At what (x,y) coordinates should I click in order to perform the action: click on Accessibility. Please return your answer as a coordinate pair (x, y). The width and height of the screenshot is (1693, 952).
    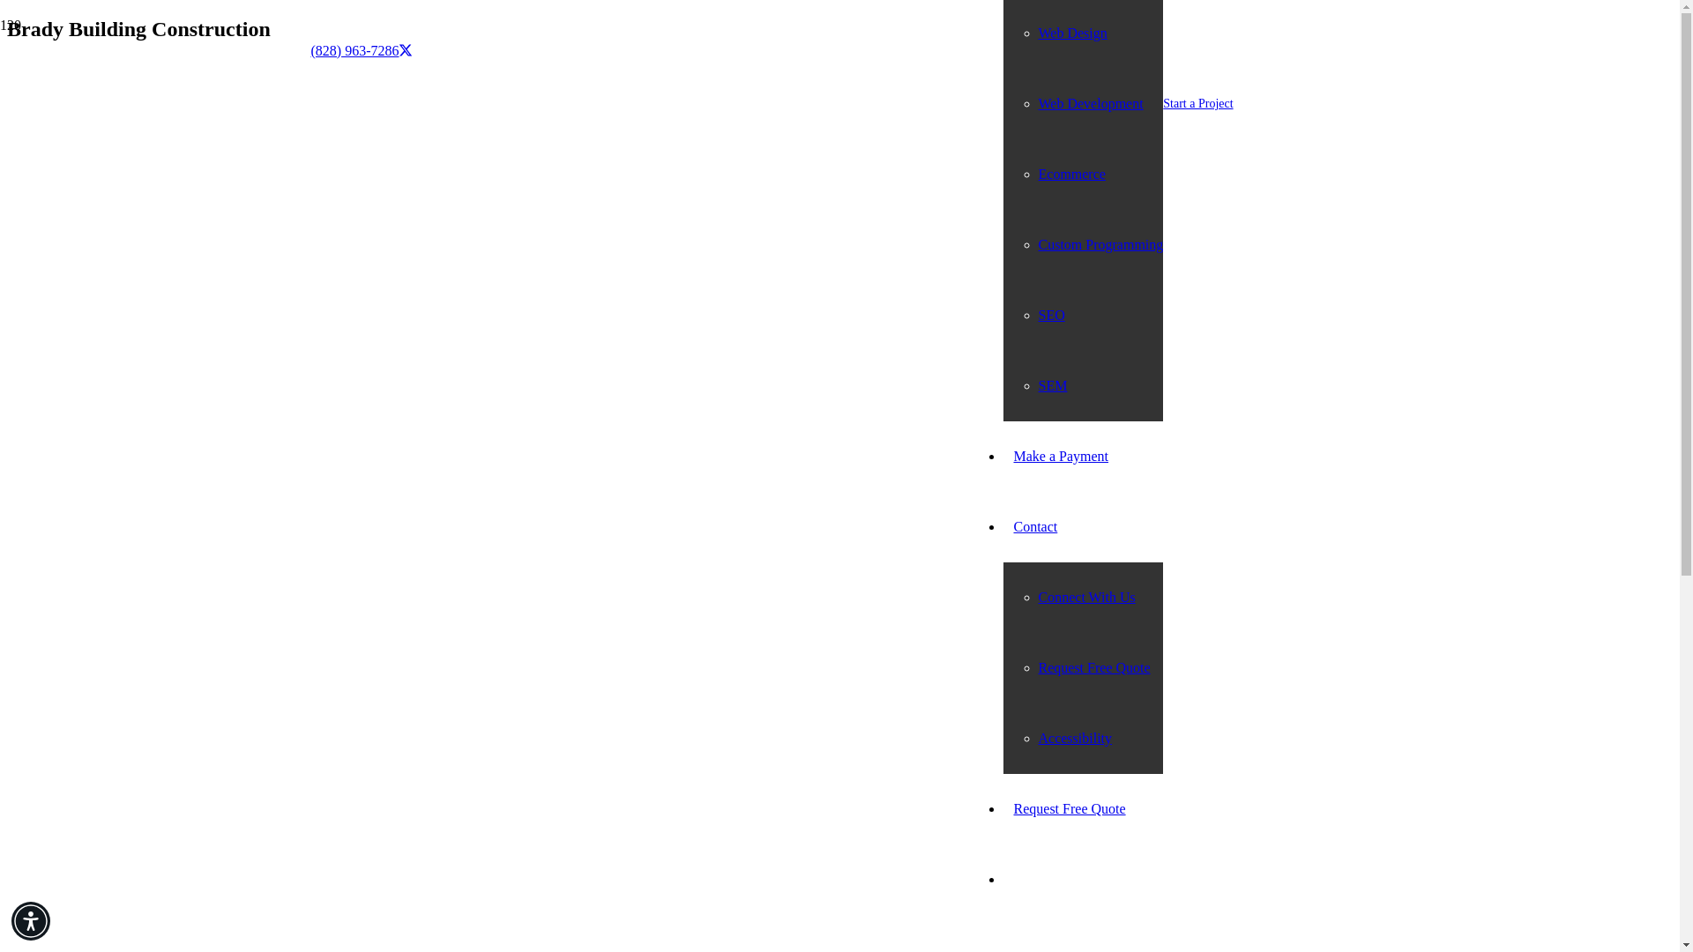
    Looking at the image, I should click on (1076, 738).